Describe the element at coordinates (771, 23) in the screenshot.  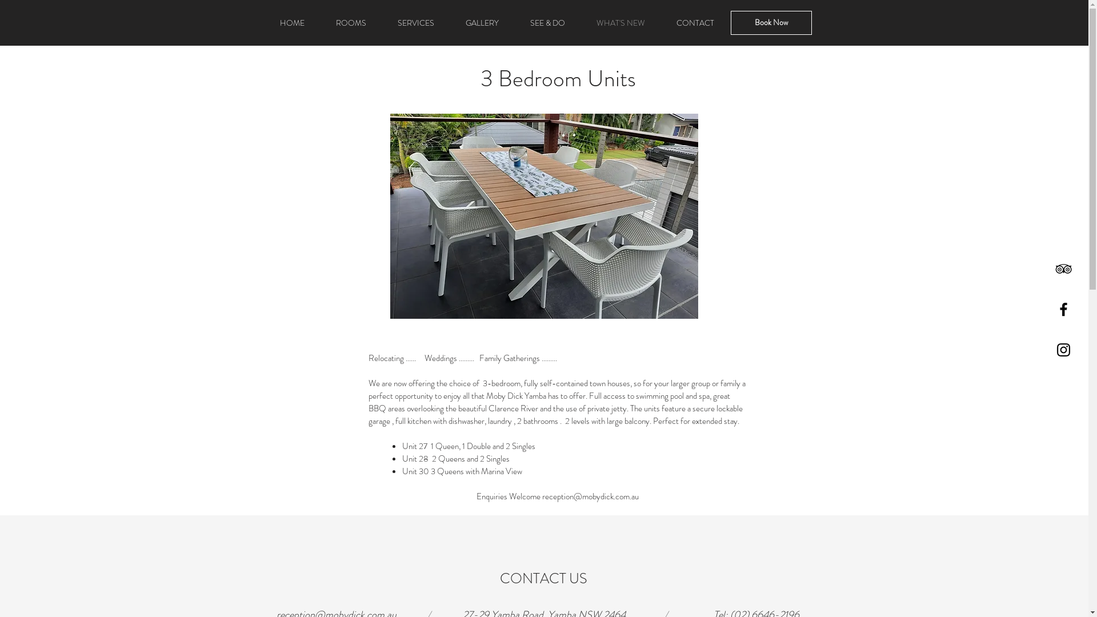
I see `Book Now` at that location.